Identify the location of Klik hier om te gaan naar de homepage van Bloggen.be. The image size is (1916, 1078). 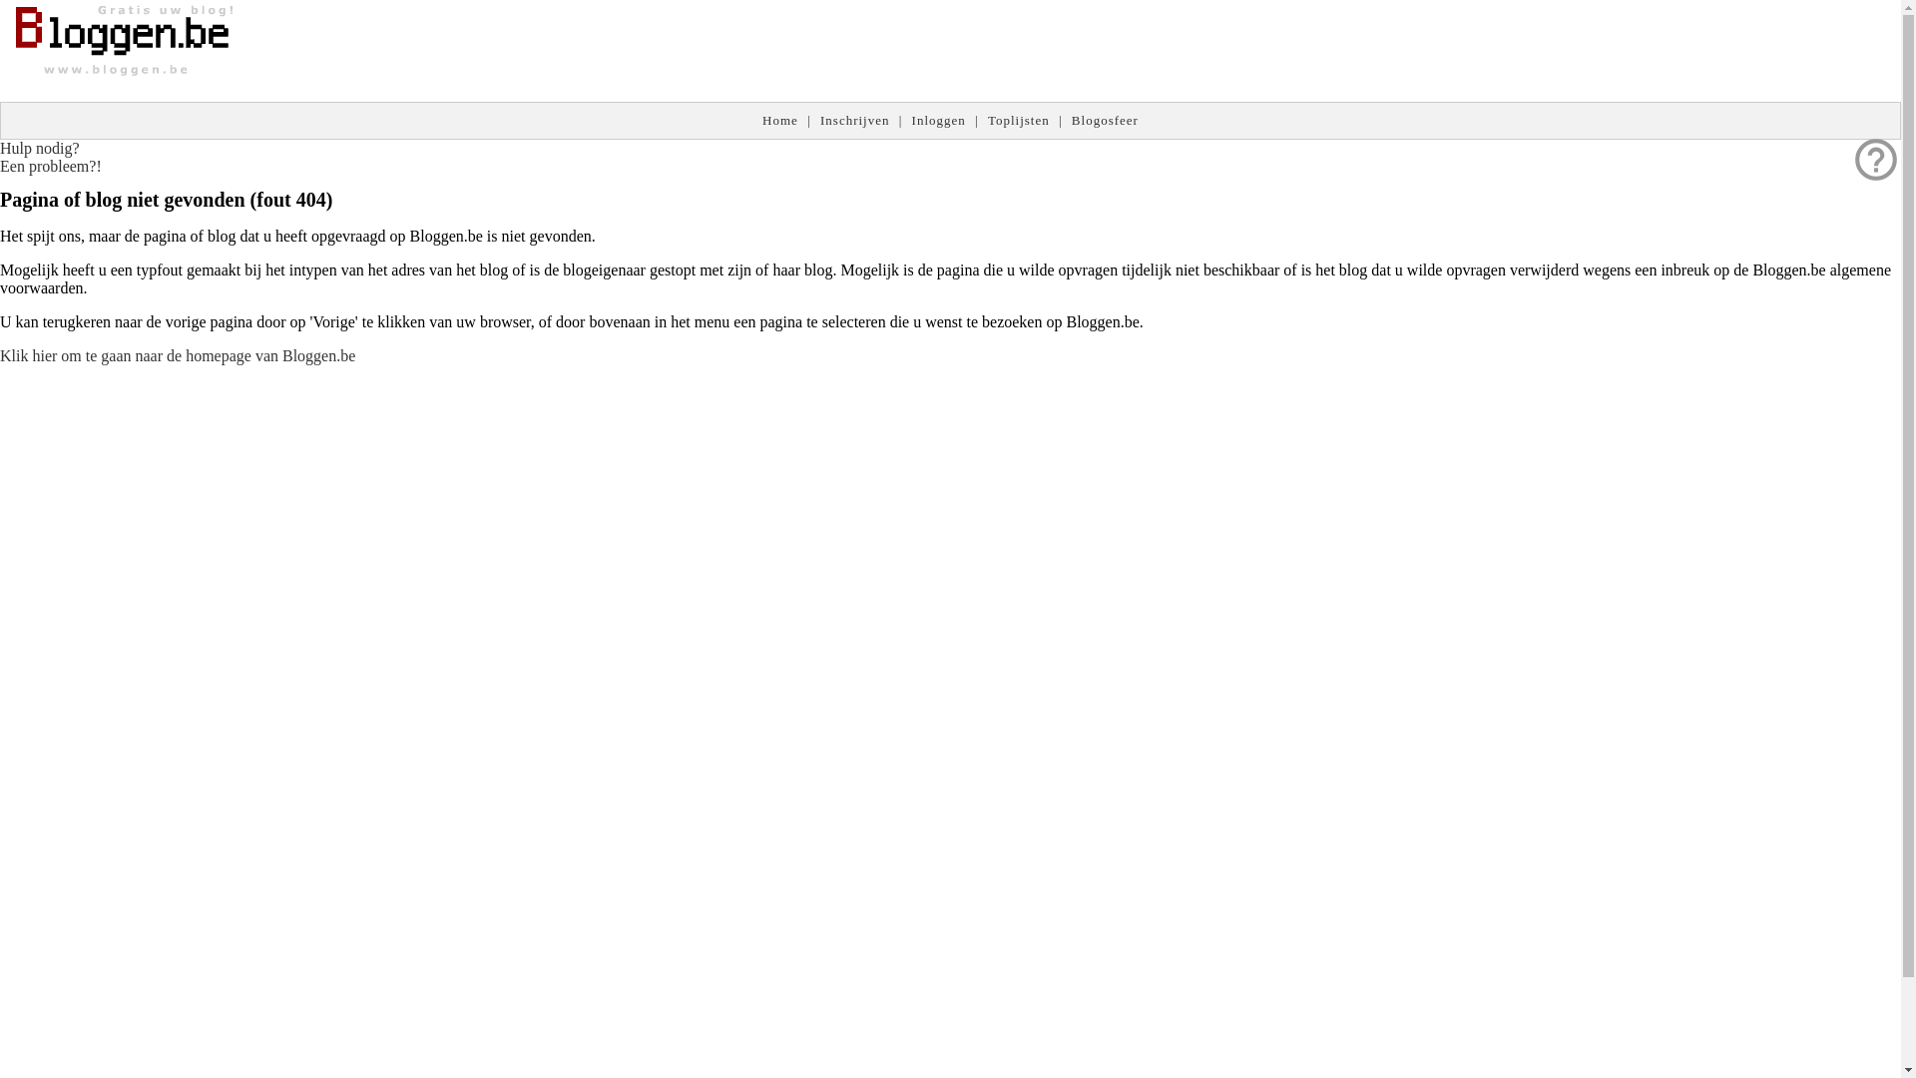
(178, 355).